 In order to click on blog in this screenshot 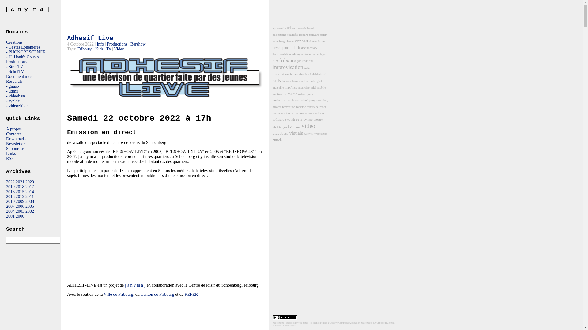, I will do `click(282, 42)`.